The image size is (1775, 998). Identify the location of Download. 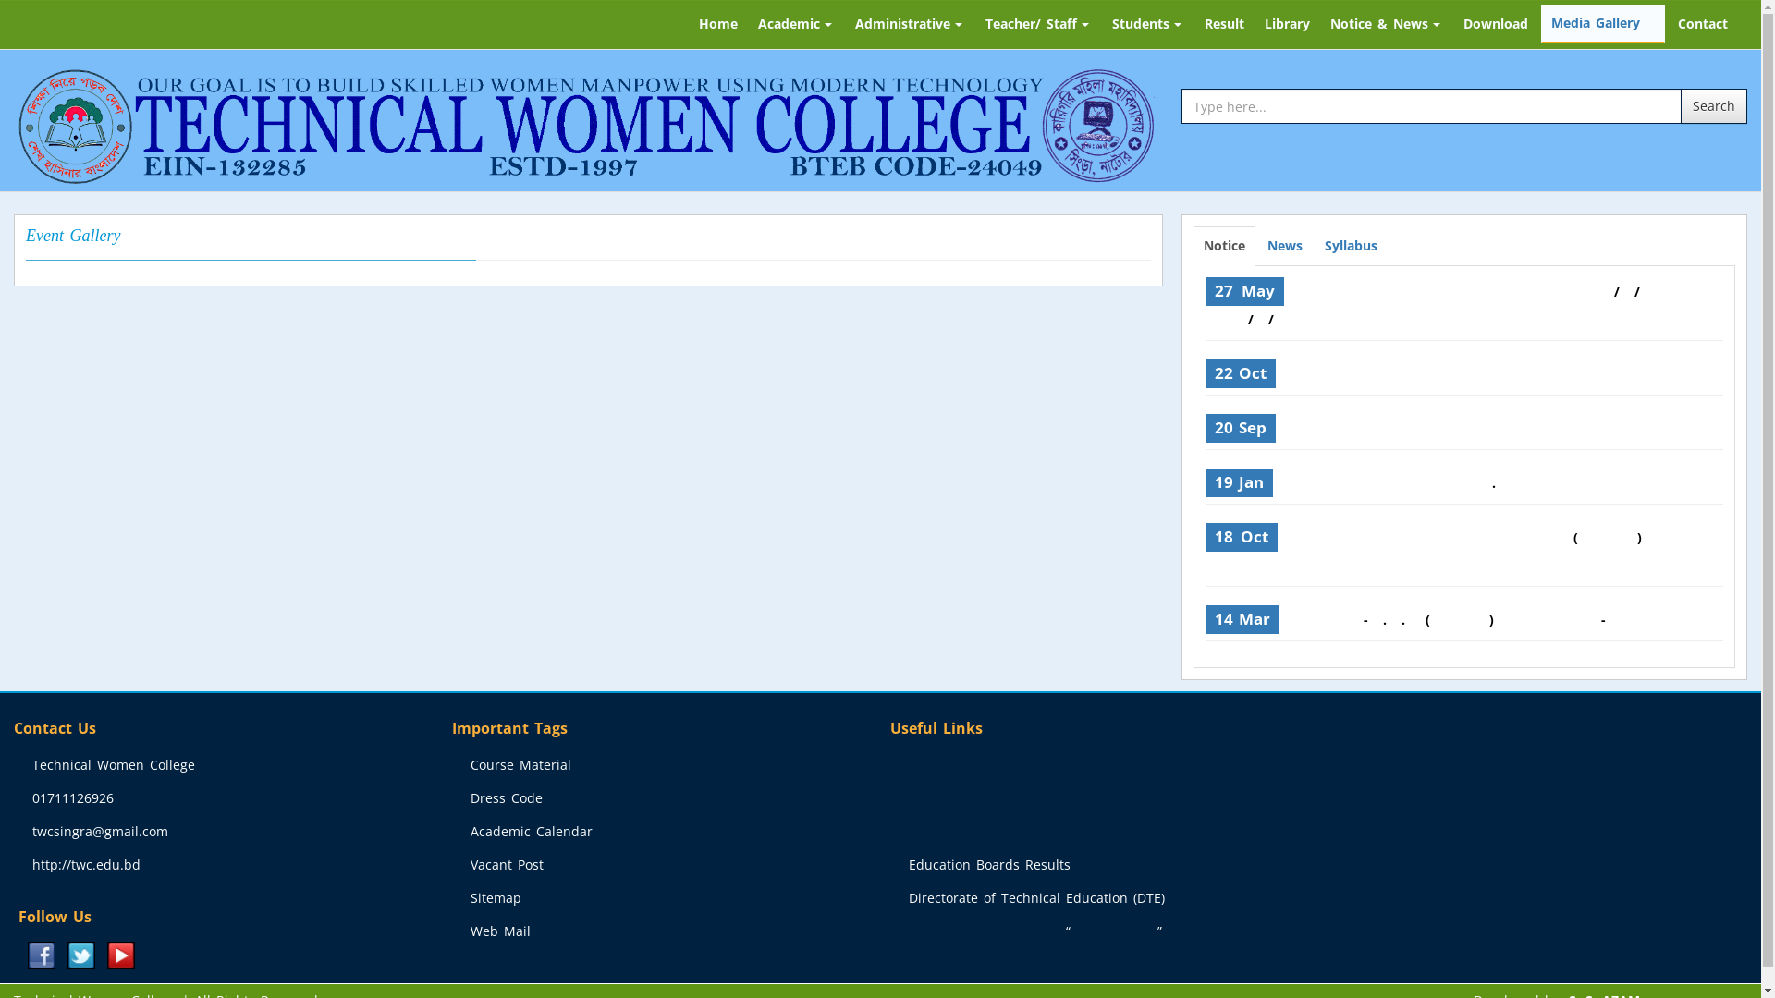
(1496, 24).